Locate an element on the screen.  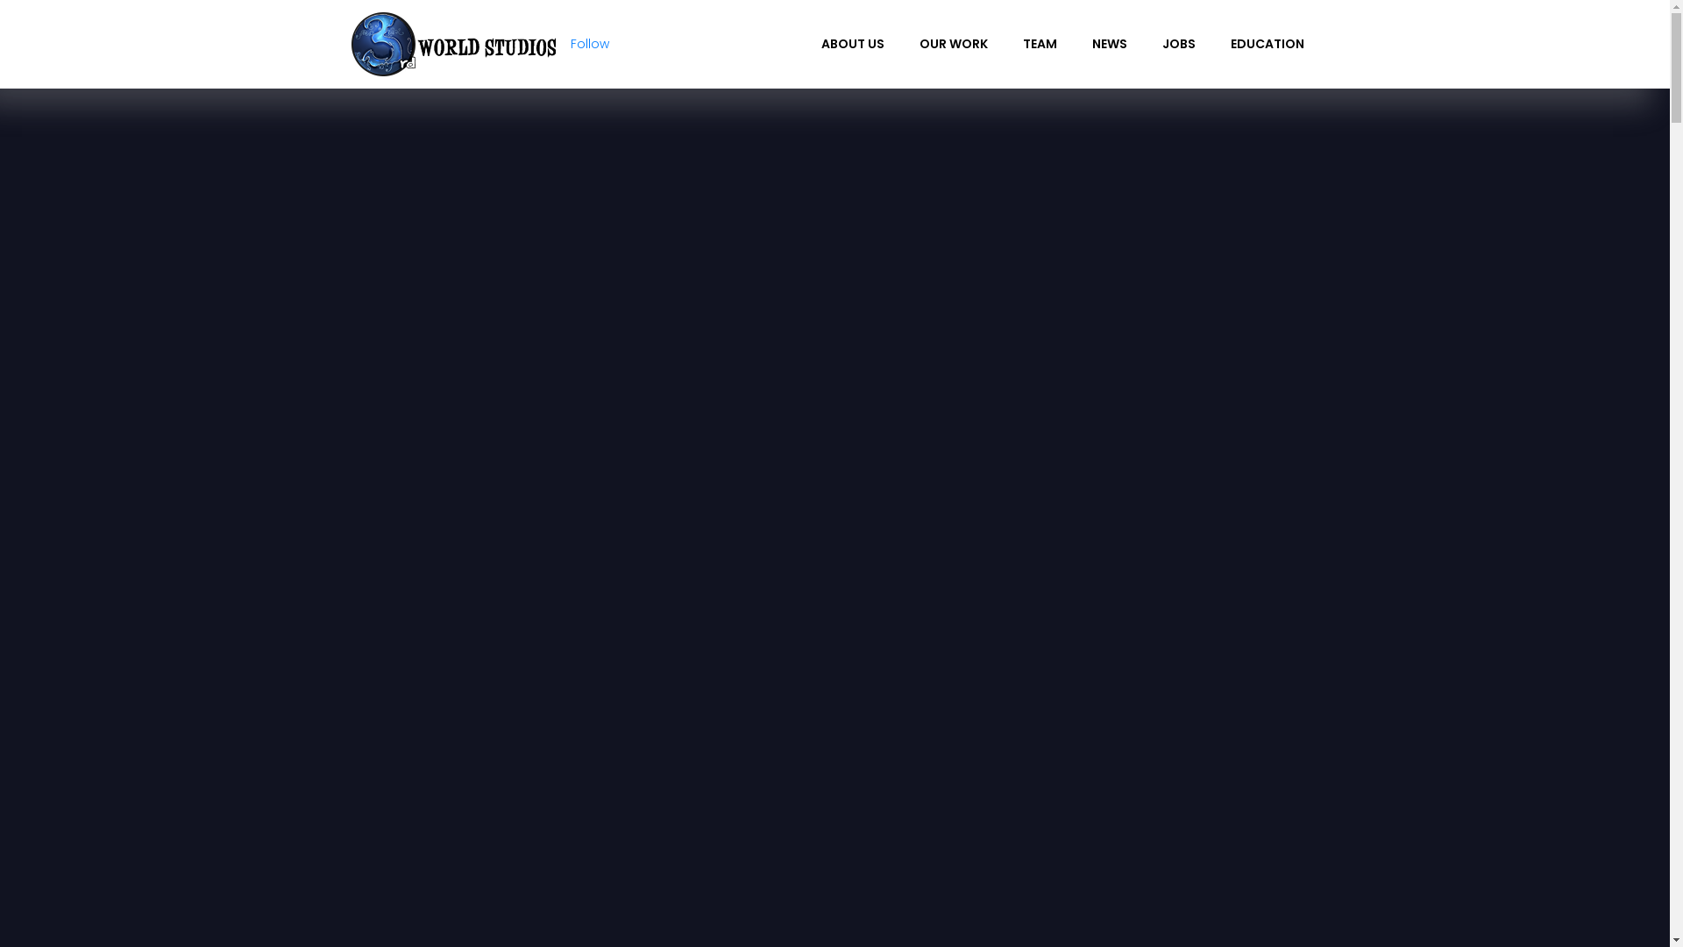
NEWS is located at coordinates (1110, 44).